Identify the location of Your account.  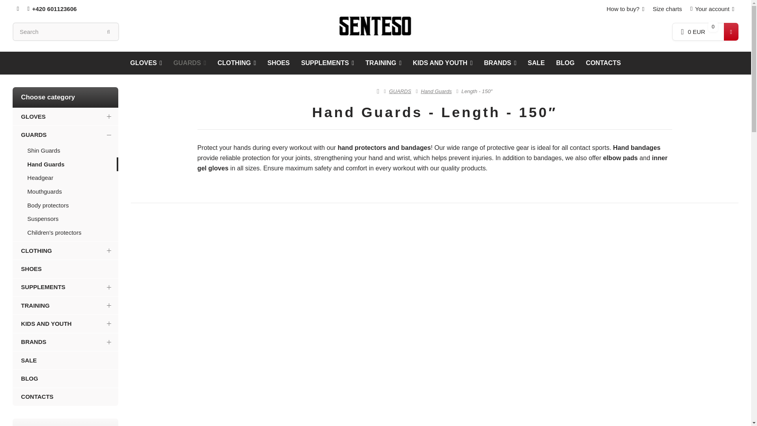
(712, 9).